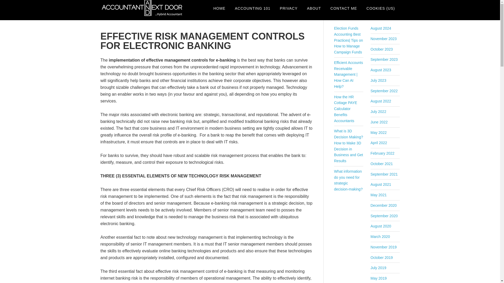 The image size is (504, 283). Describe the element at coordinates (381, 101) in the screenshot. I see `August 2022` at that location.